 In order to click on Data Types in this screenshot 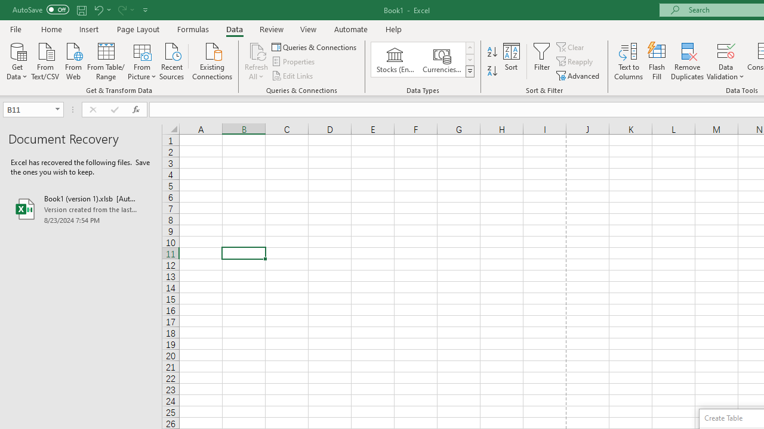, I will do `click(469, 71)`.